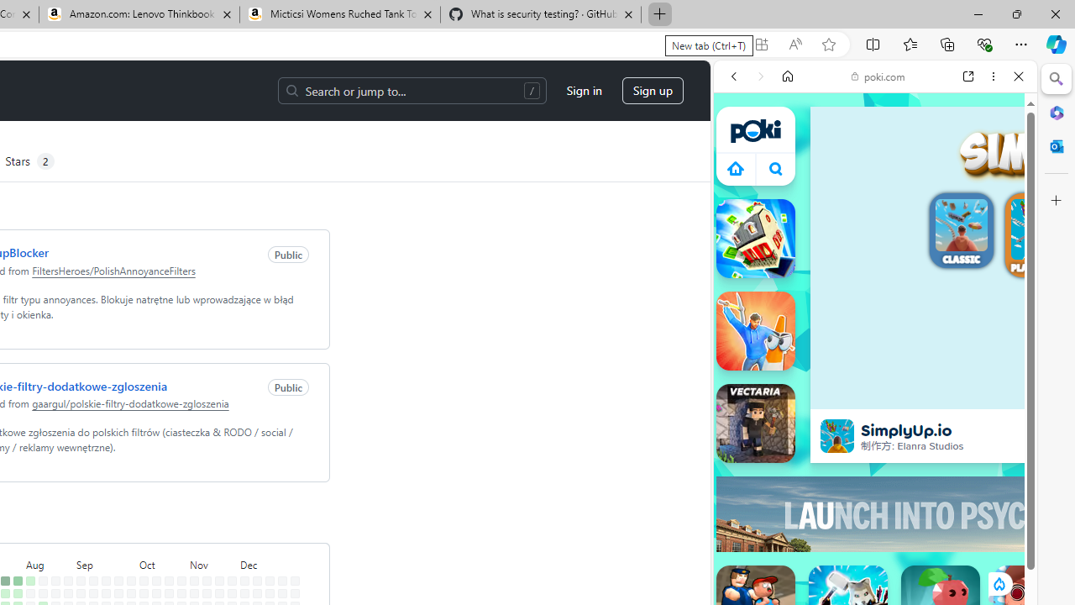 This screenshot has height=605, width=1075. Describe the element at coordinates (961, 233) in the screenshot. I see `CLASSIC` at that location.